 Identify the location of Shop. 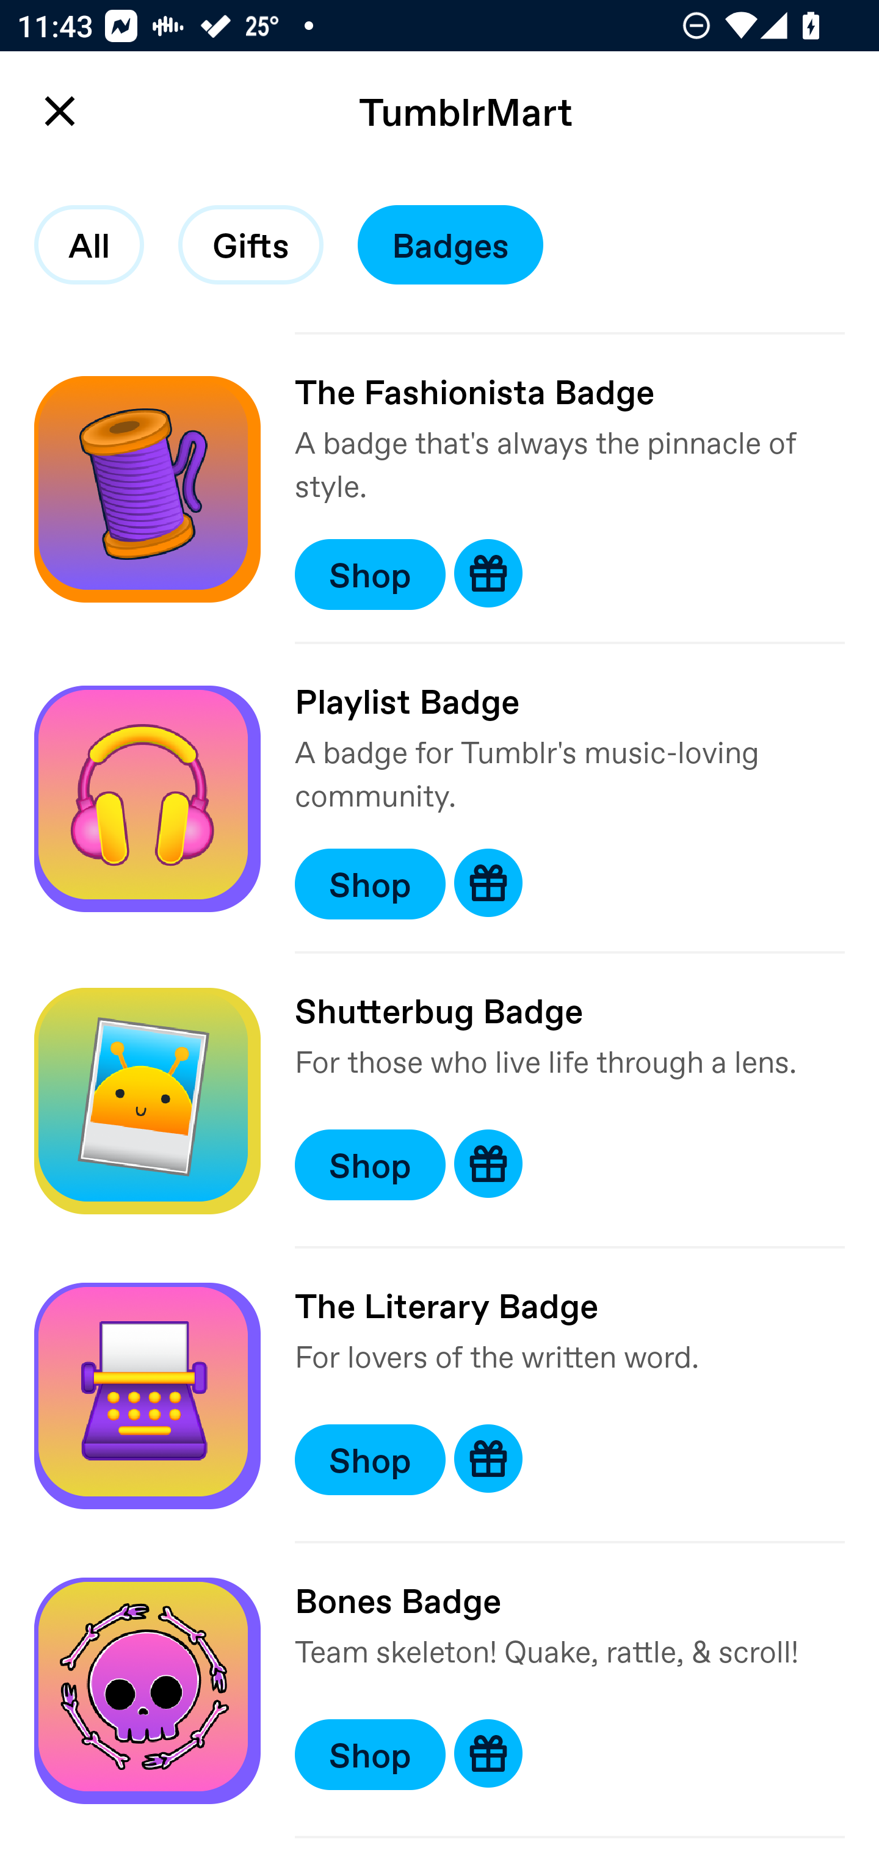
(370, 1165).